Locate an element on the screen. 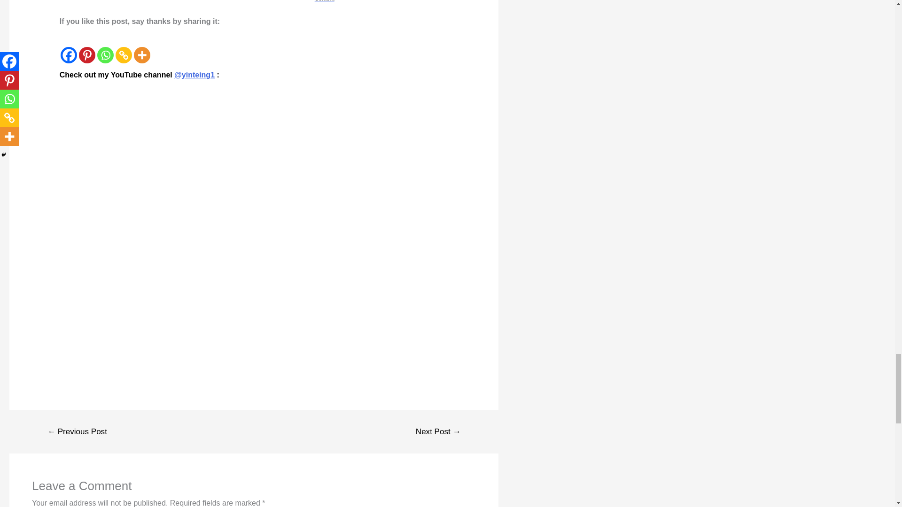 Image resolution: width=902 pixels, height=507 pixels. YouTube video player is located at coordinates (191, 155).